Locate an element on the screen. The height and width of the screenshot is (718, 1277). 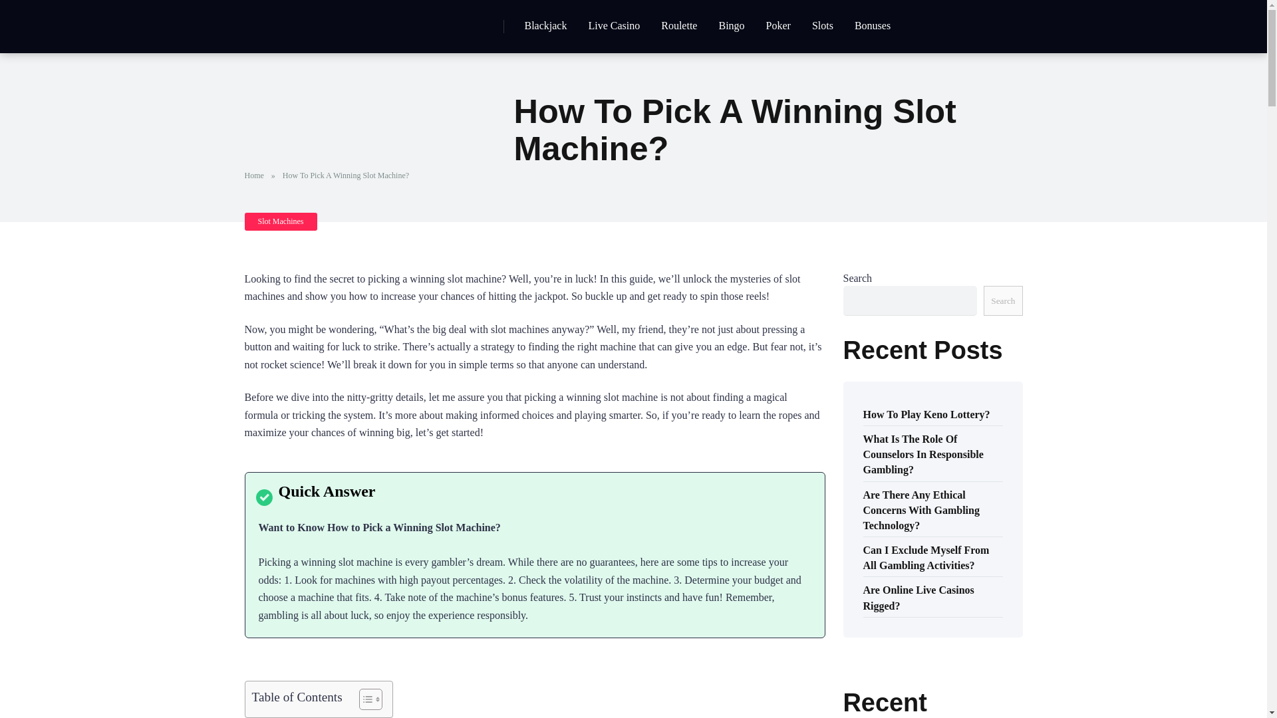
Search is located at coordinates (1003, 300).